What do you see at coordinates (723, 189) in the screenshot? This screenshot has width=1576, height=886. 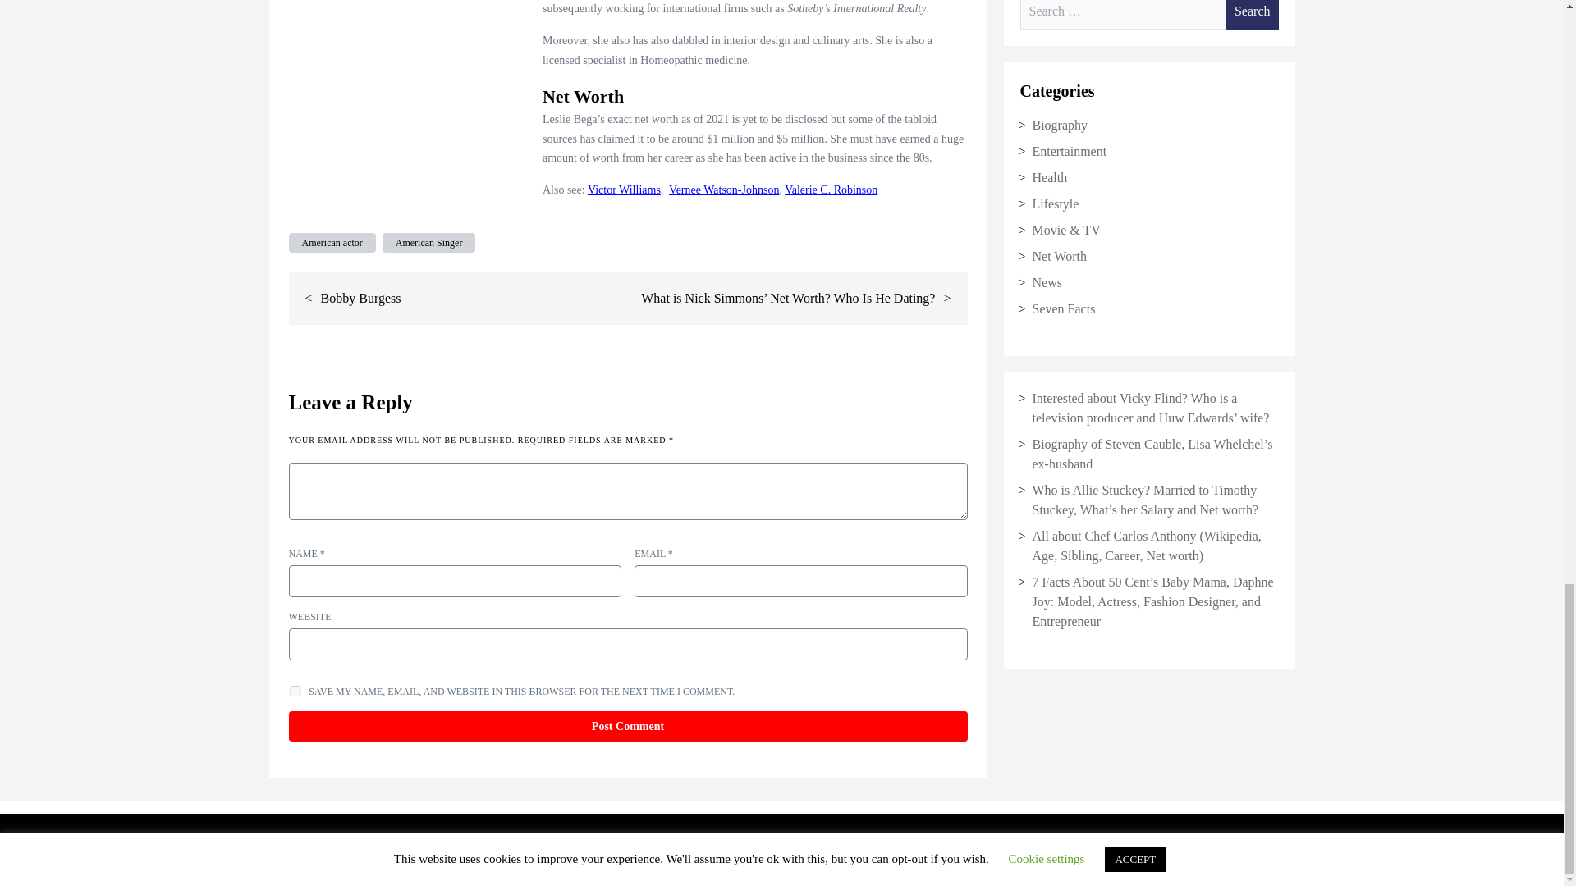 I see `Vernee Watson-Johnson` at bounding box center [723, 189].